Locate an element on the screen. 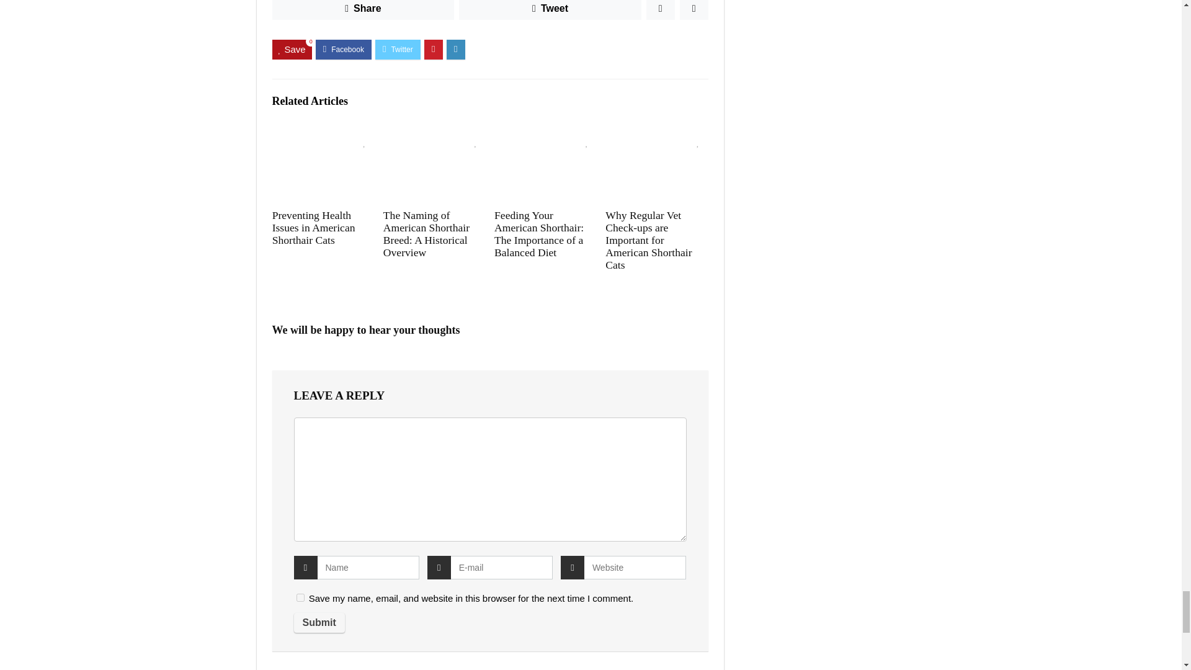 The image size is (1191, 670). Share is located at coordinates (362, 10).